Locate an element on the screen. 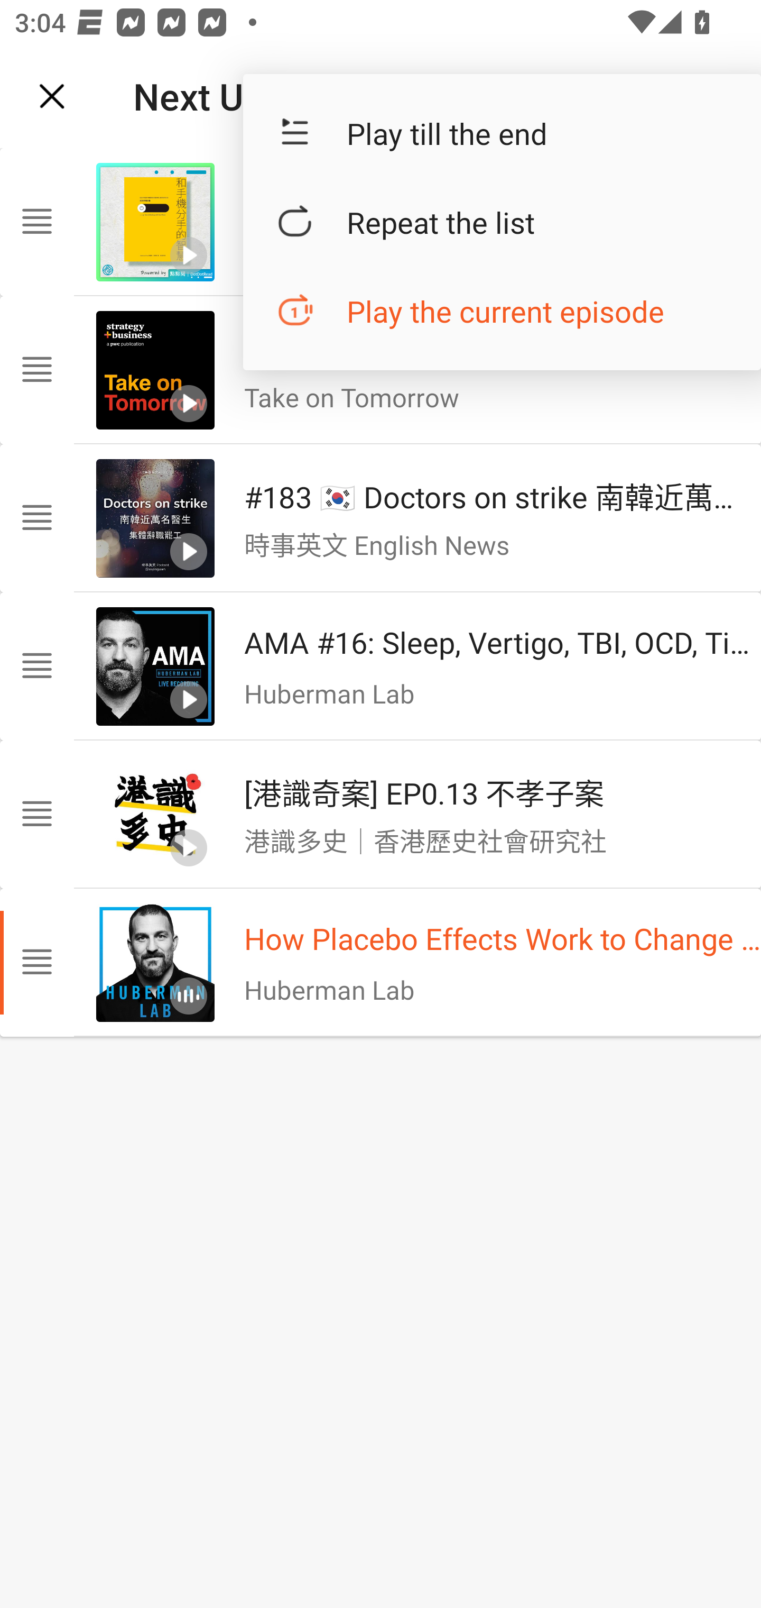  Repeat the list is located at coordinates (502, 222).